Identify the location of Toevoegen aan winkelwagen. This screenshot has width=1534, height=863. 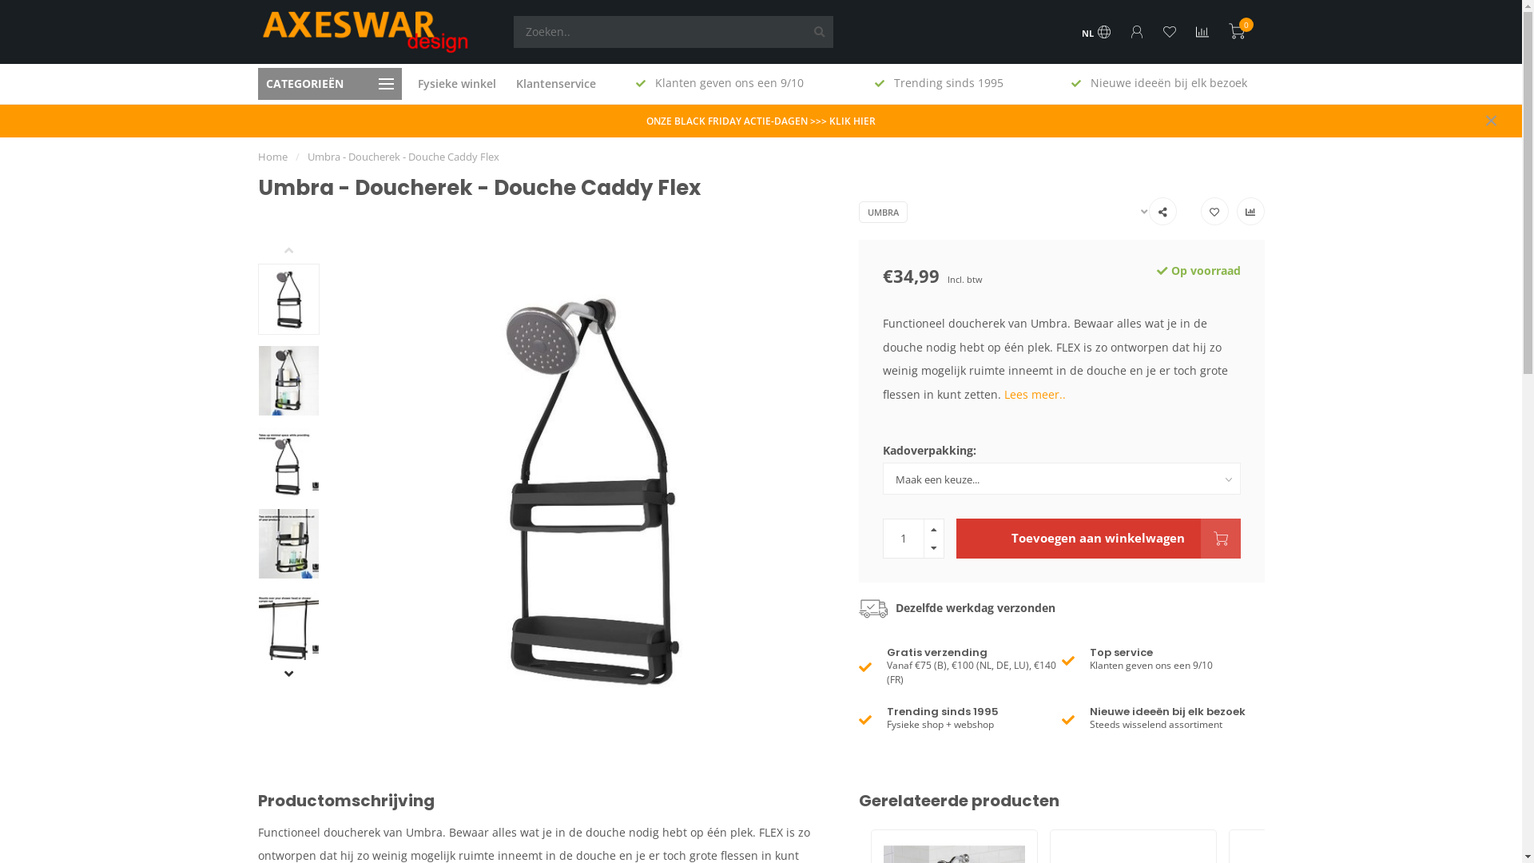
(1099, 539).